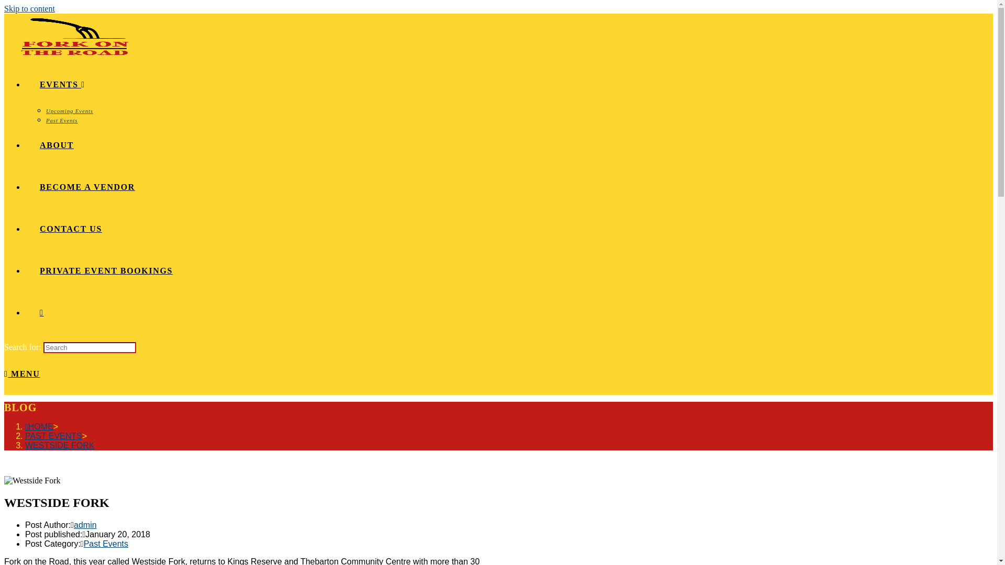 Image resolution: width=1005 pixels, height=565 pixels. I want to click on HOME, so click(39, 427).